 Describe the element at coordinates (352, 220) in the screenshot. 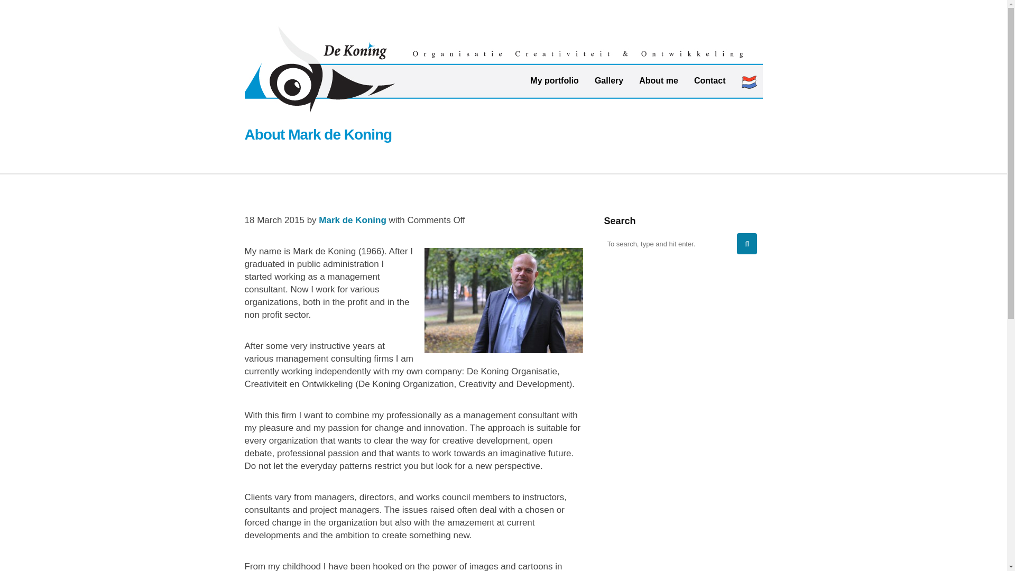

I see `Mark de Koning` at that location.